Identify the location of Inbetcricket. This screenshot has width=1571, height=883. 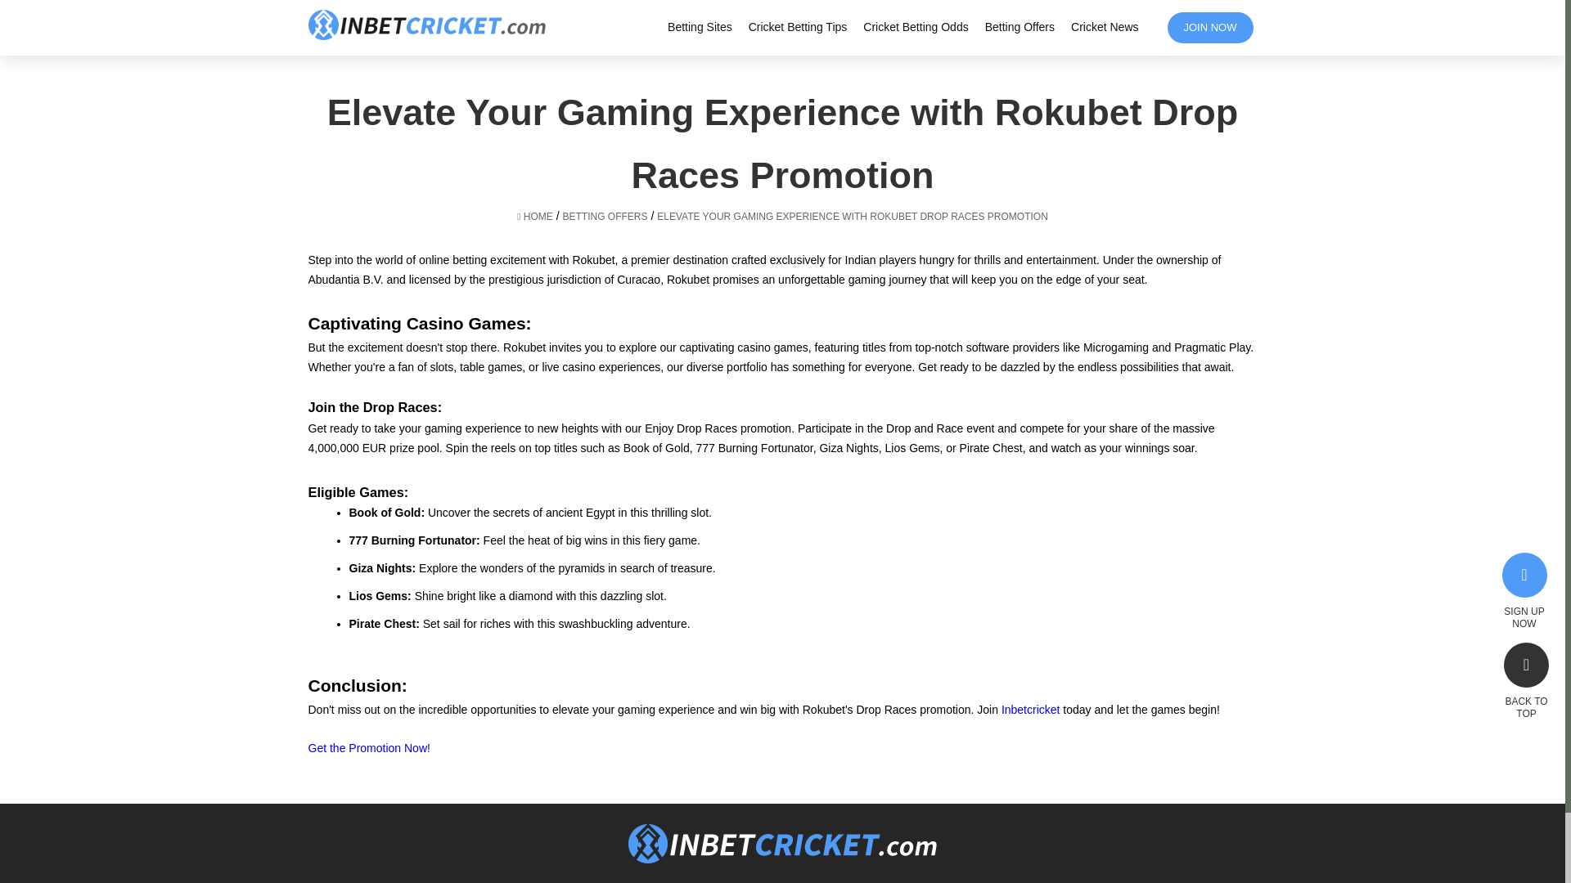
(1033, 709).